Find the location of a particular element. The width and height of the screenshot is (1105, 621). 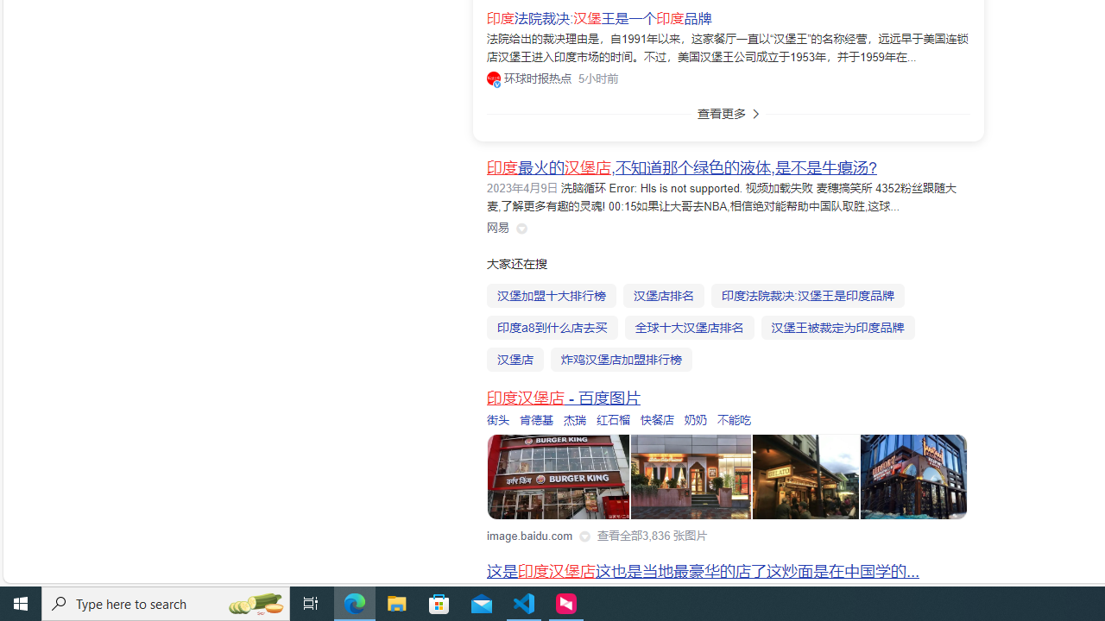

Class: siteLink_9TPP3 is located at coordinates (498, 228).